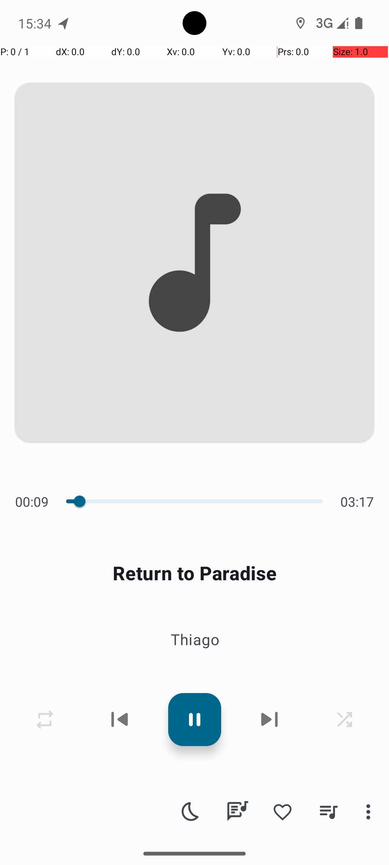 Image resolution: width=389 pixels, height=865 pixels. What do you see at coordinates (201, 256) in the screenshot?
I see `Echoes of Silence` at bounding box center [201, 256].